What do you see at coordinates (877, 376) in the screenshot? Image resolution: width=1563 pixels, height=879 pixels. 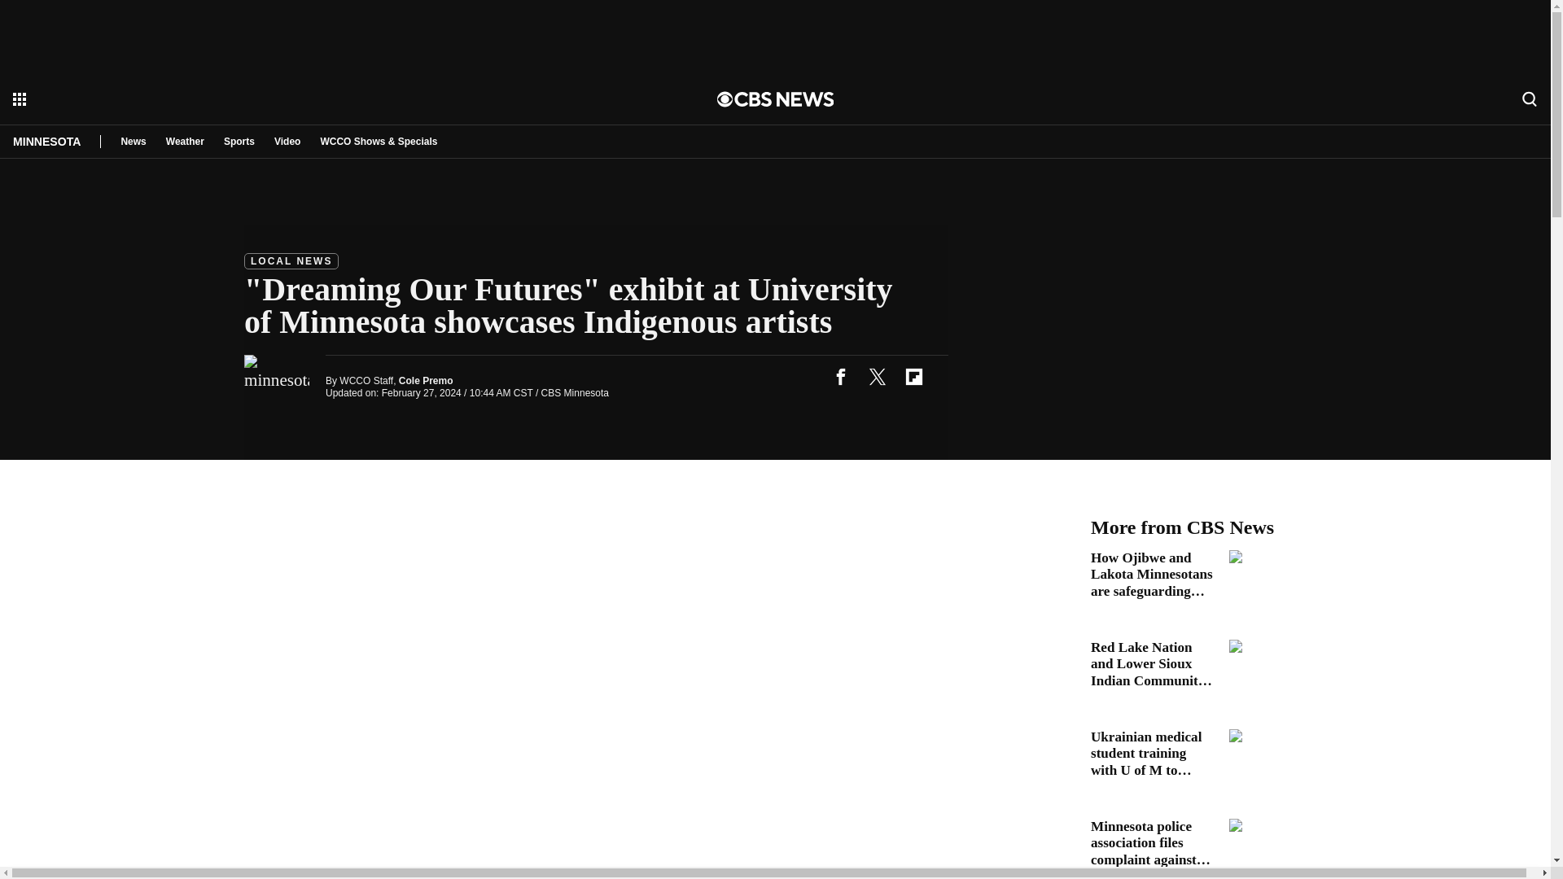 I see `twitter` at bounding box center [877, 376].